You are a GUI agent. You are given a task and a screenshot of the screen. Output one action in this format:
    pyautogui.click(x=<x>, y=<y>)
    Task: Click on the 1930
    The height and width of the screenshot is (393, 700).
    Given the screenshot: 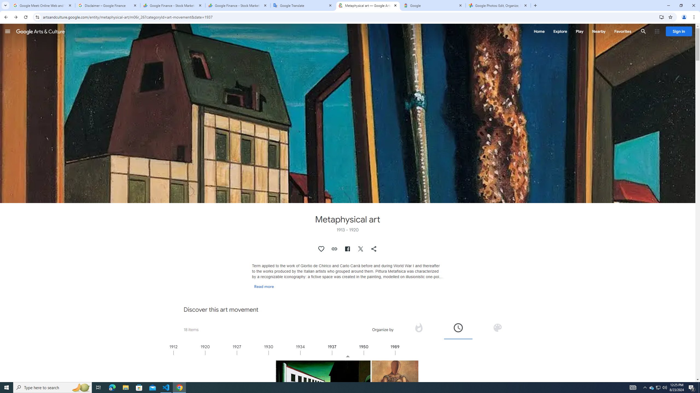 What is the action you would take?
    pyautogui.click(x=284, y=353)
    